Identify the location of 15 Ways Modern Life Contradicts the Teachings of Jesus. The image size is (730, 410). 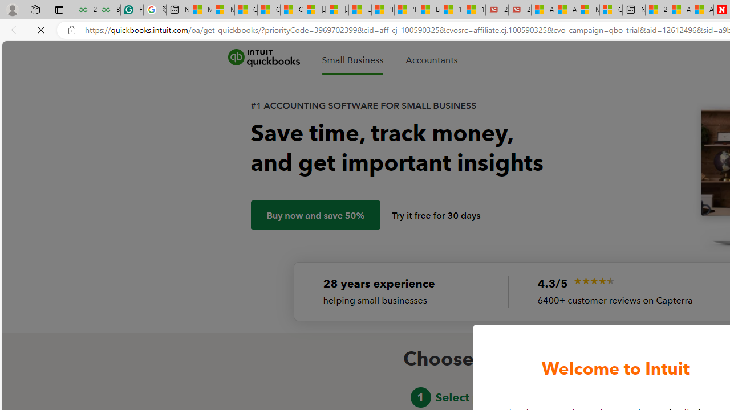
(474, 10).